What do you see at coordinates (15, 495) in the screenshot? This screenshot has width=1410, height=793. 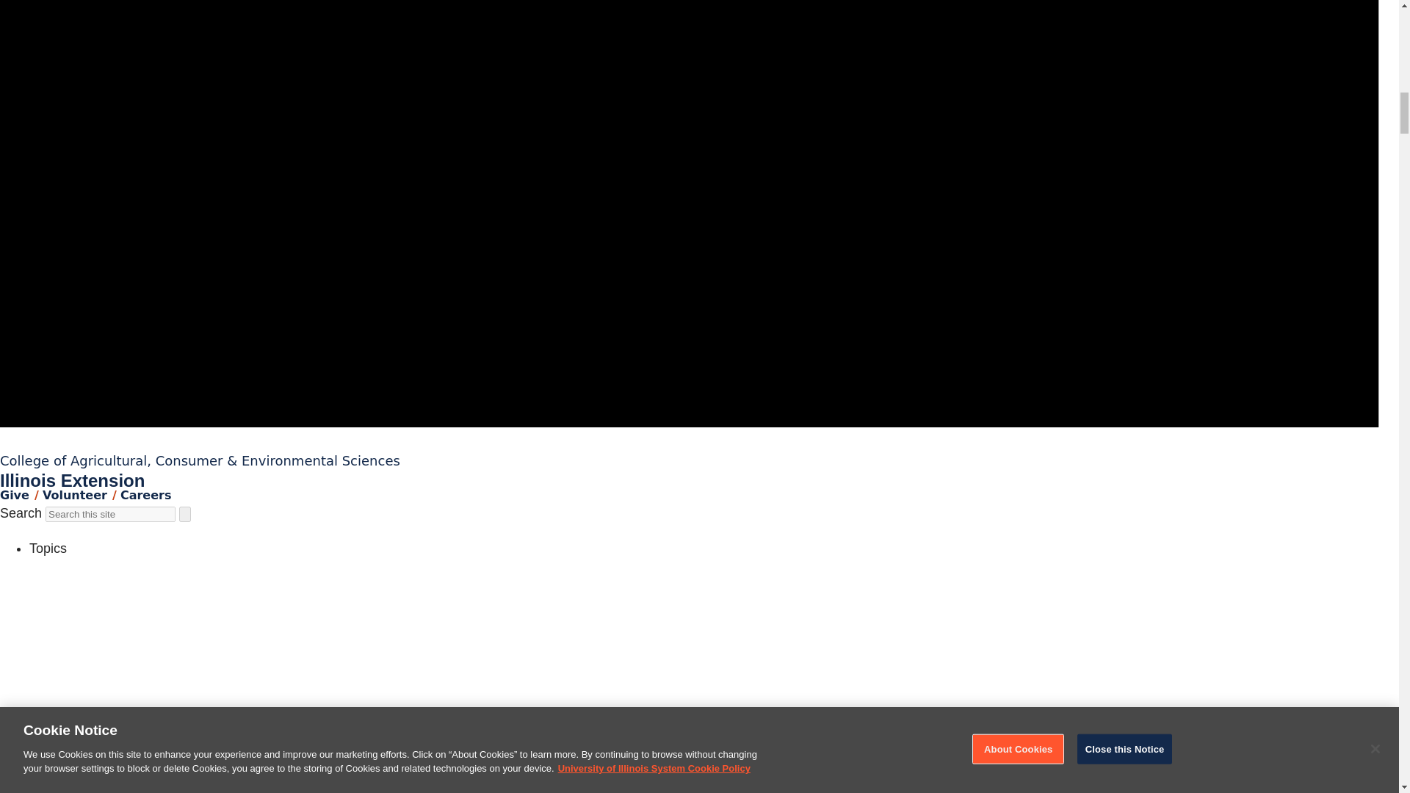 I see `Give` at bounding box center [15, 495].